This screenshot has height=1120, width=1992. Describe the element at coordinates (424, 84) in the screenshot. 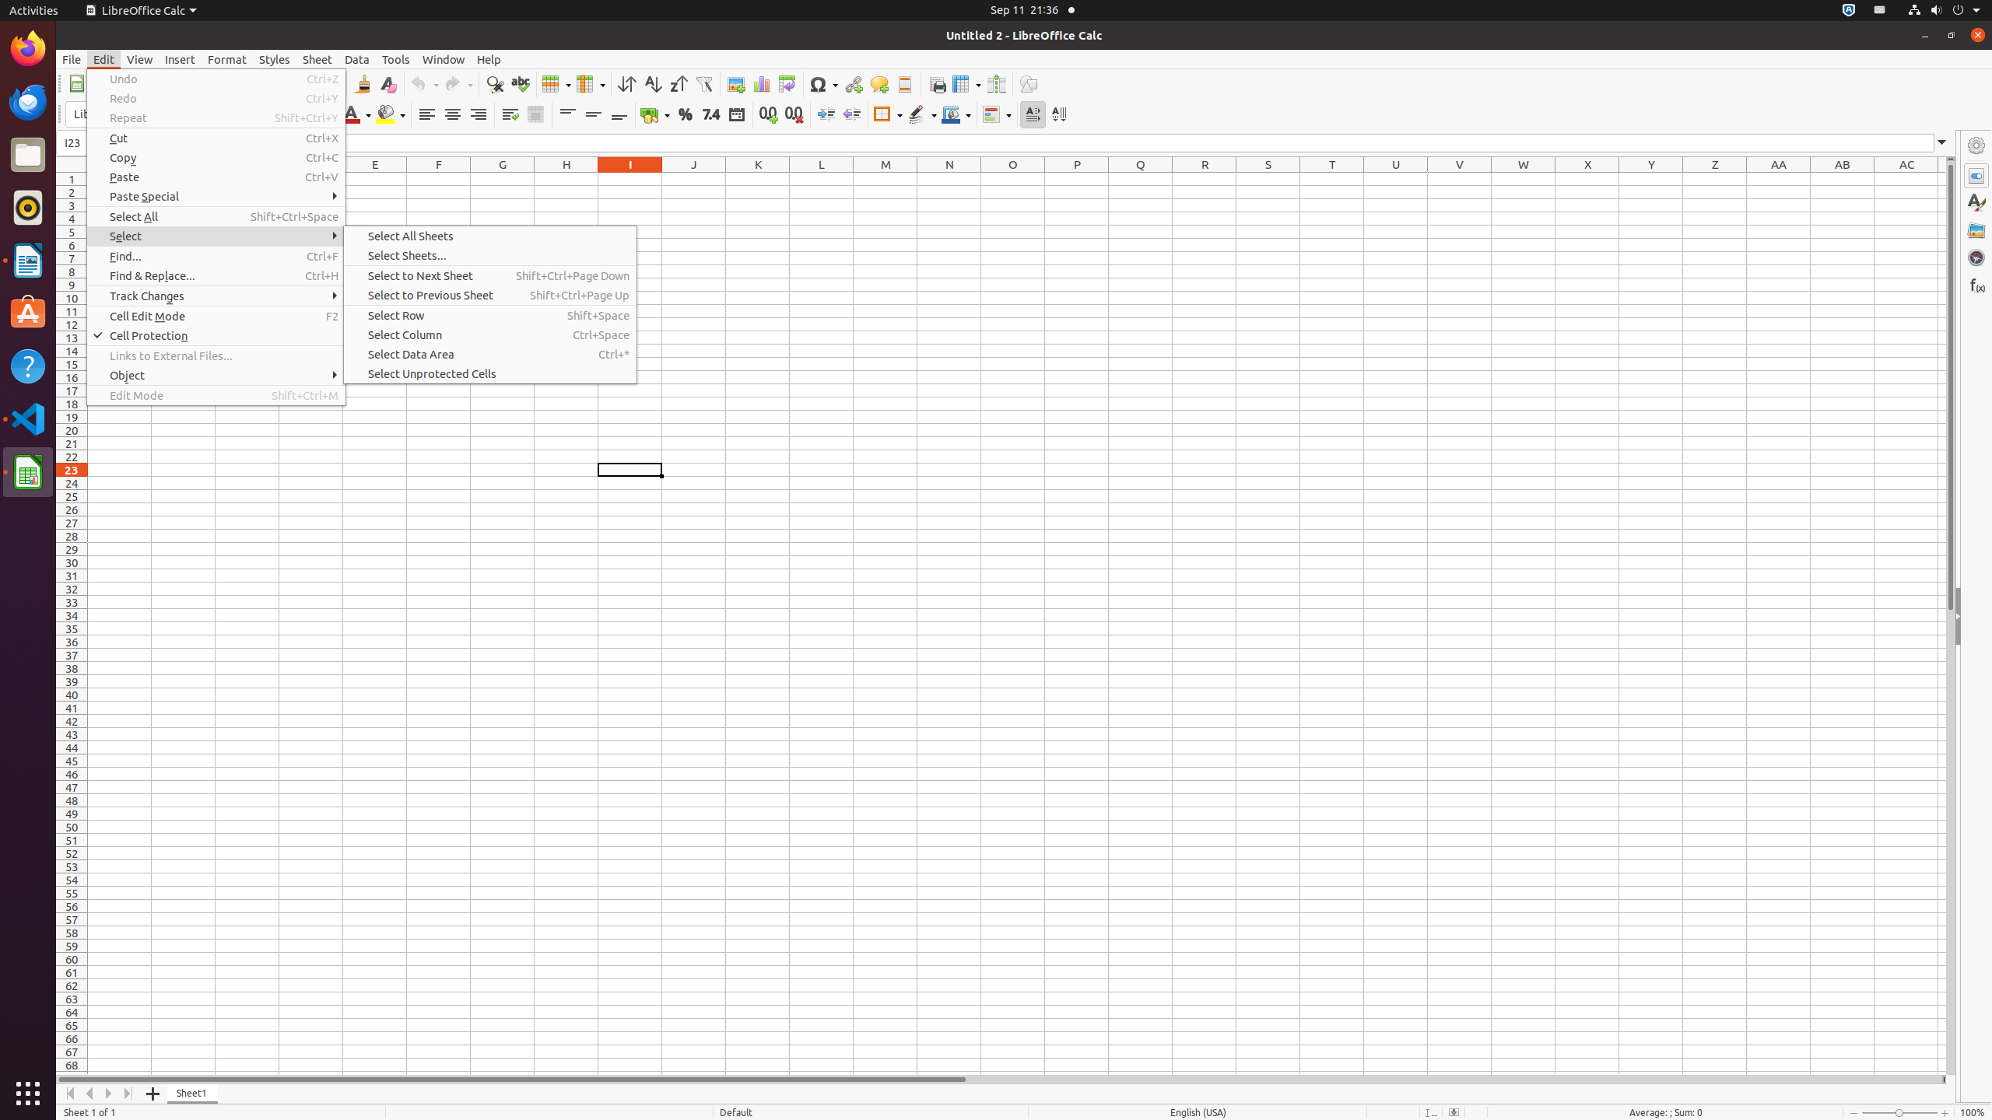

I see `Undo` at that location.